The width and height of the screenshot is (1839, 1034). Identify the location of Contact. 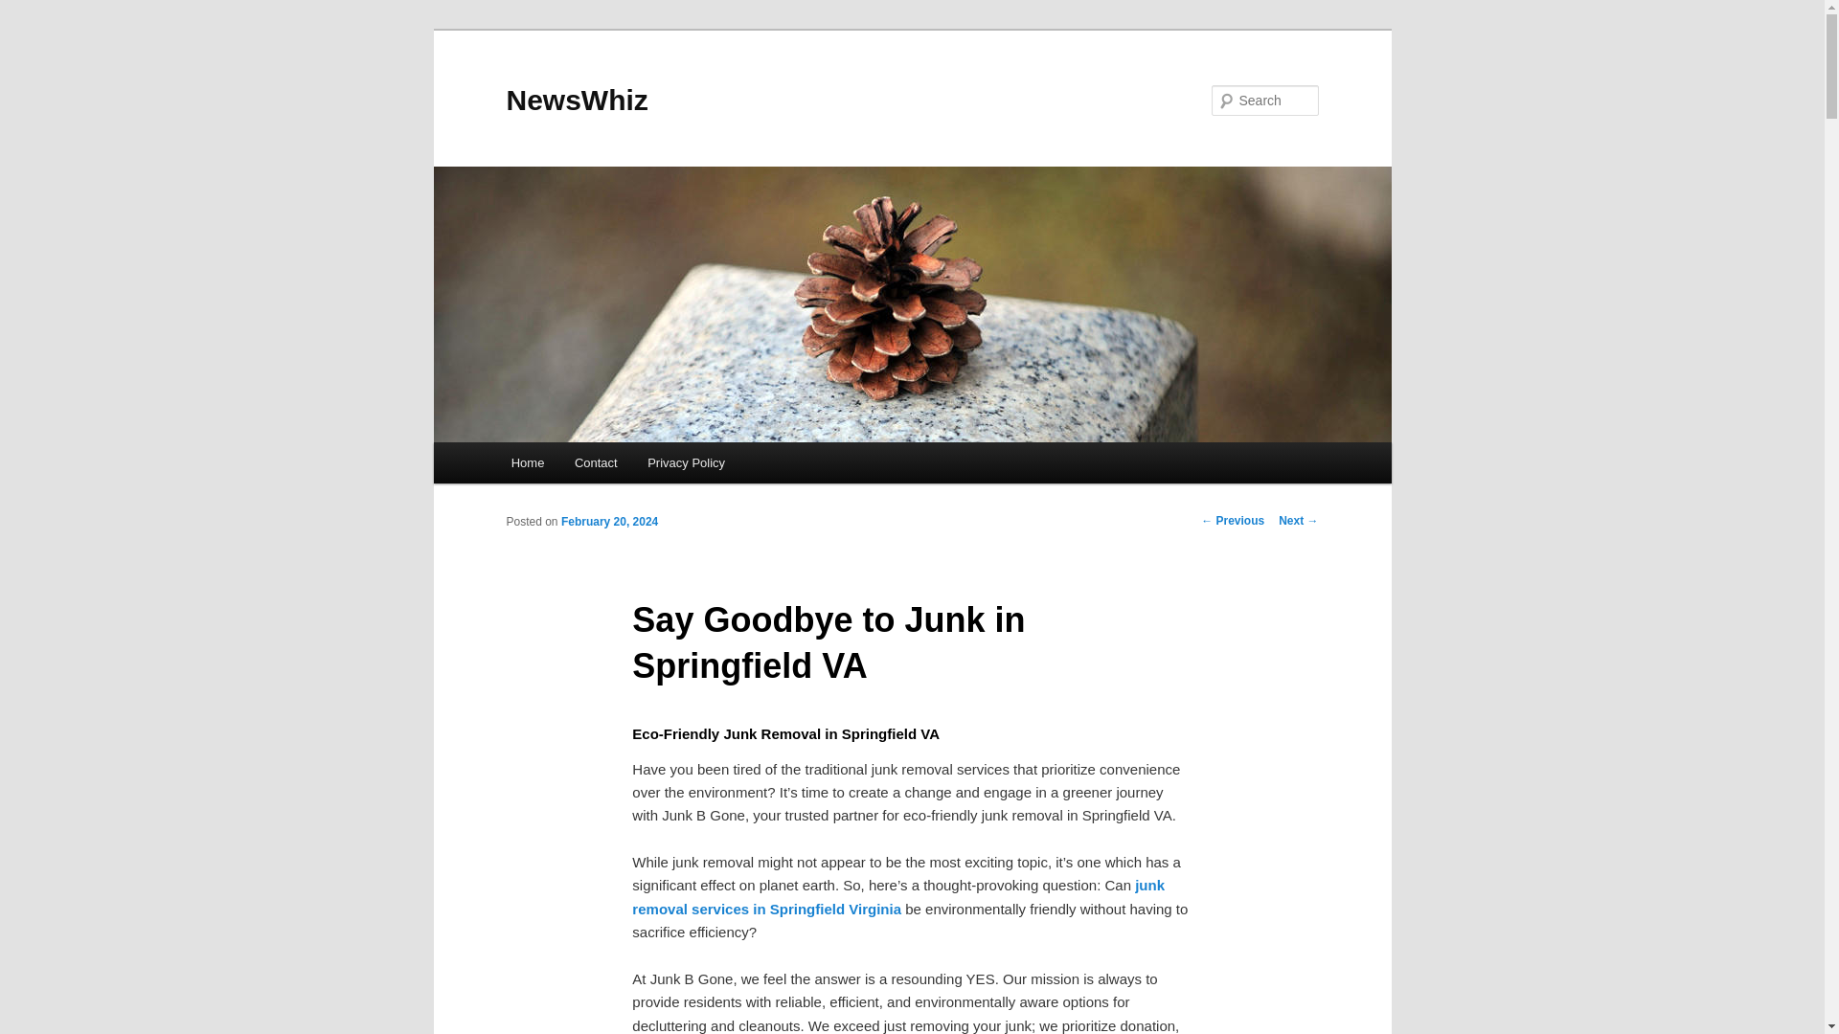
(596, 463).